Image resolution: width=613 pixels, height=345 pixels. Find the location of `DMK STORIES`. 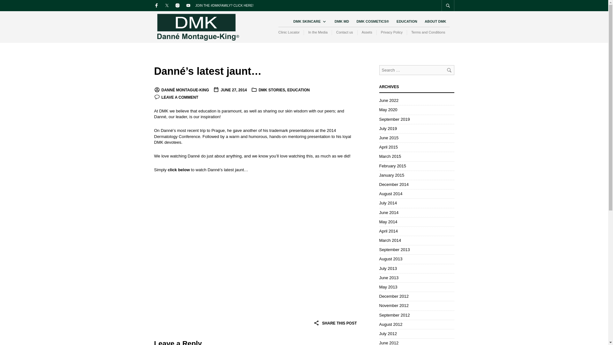

DMK STORIES is located at coordinates (272, 90).